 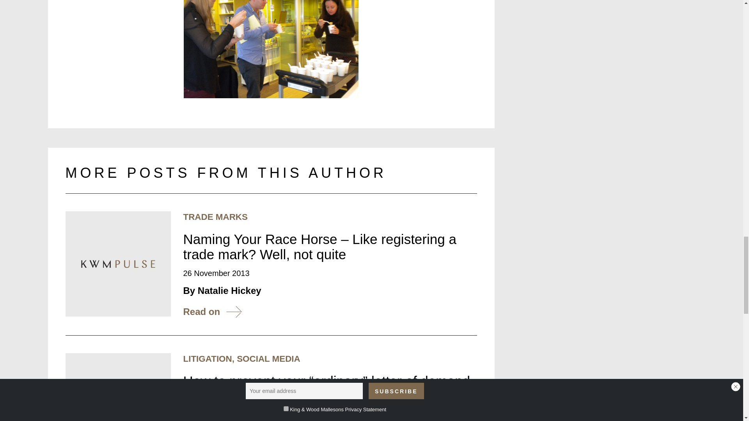 What do you see at coordinates (271, 49) in the screenshot?
I see `IPW Aldi5` at bounding box center [271, 49].